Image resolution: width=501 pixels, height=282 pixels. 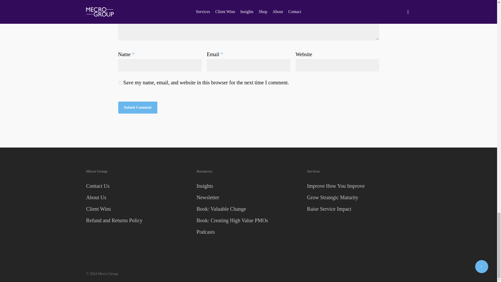 What do you see at coordinates (248, 232) in the screenshot?
I see `Podcasts` at bounding box center [248, 232].